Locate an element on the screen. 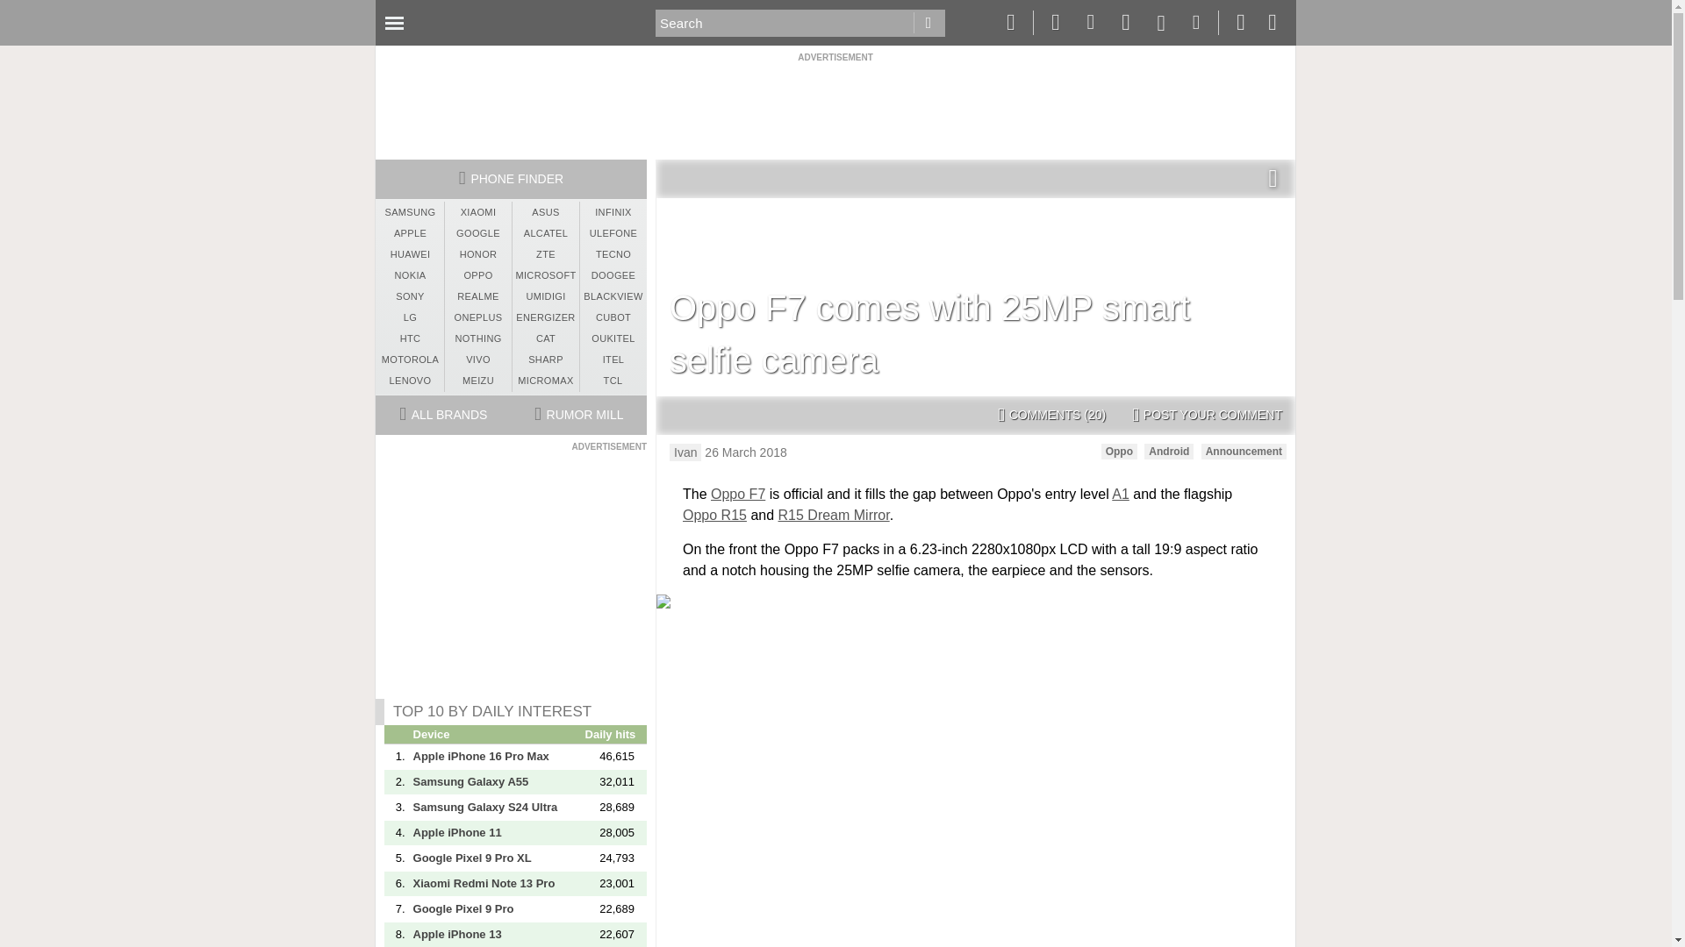 This screenshot has height=947, width=1685. R15 Dream Mirror is located at coordinates (834, 515).